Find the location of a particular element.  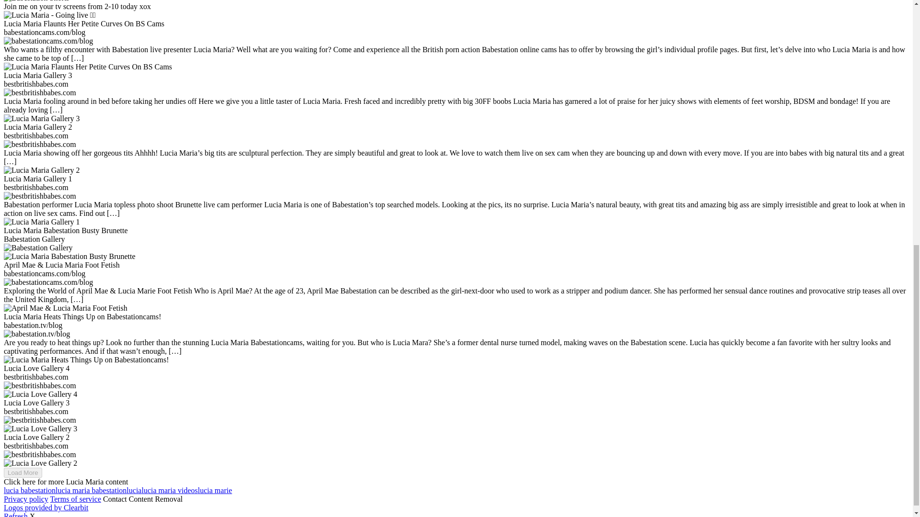

Content Removal is located at coordinates (155, 499).